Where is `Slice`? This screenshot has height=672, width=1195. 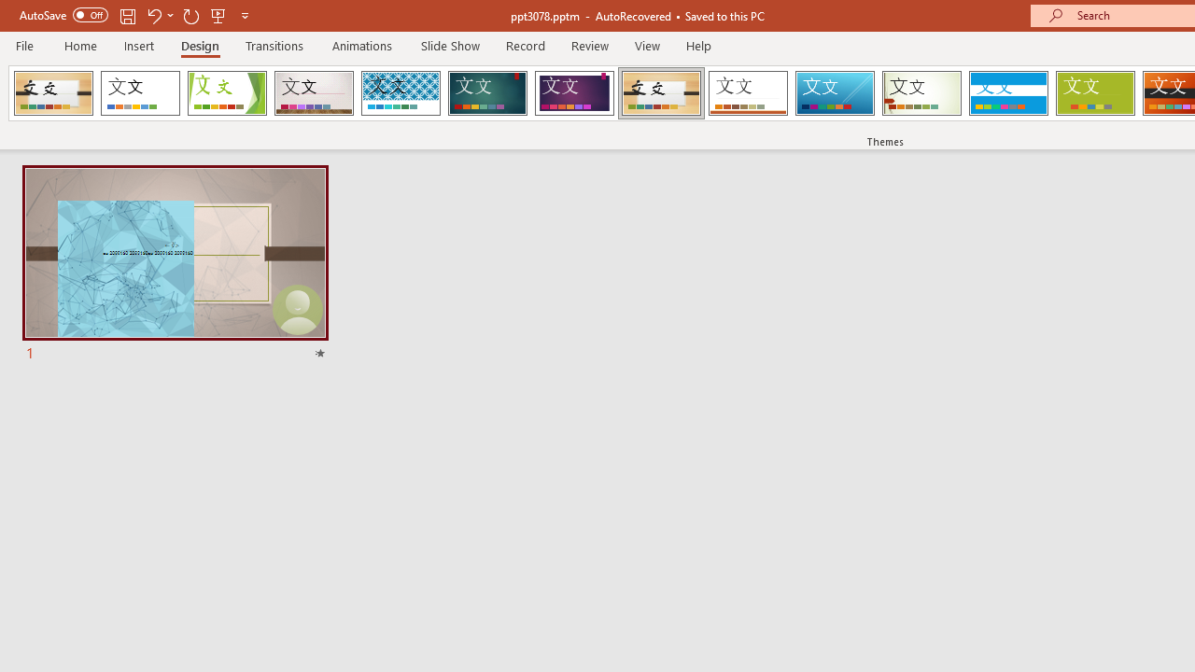
Slice is located at coordinates (835, 93).